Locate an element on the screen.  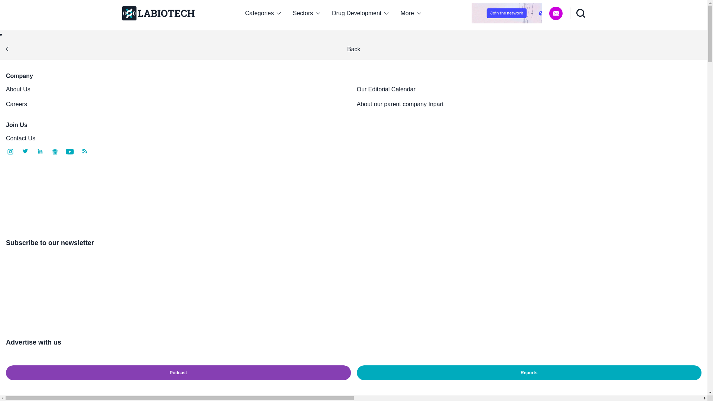
Drug Development is located at coordinates (360, 13).